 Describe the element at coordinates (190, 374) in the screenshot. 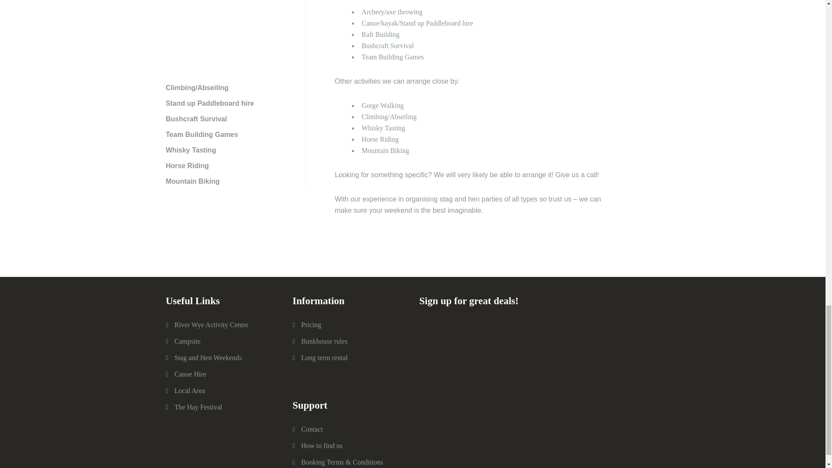

I see `Canoe Hire` at that location.